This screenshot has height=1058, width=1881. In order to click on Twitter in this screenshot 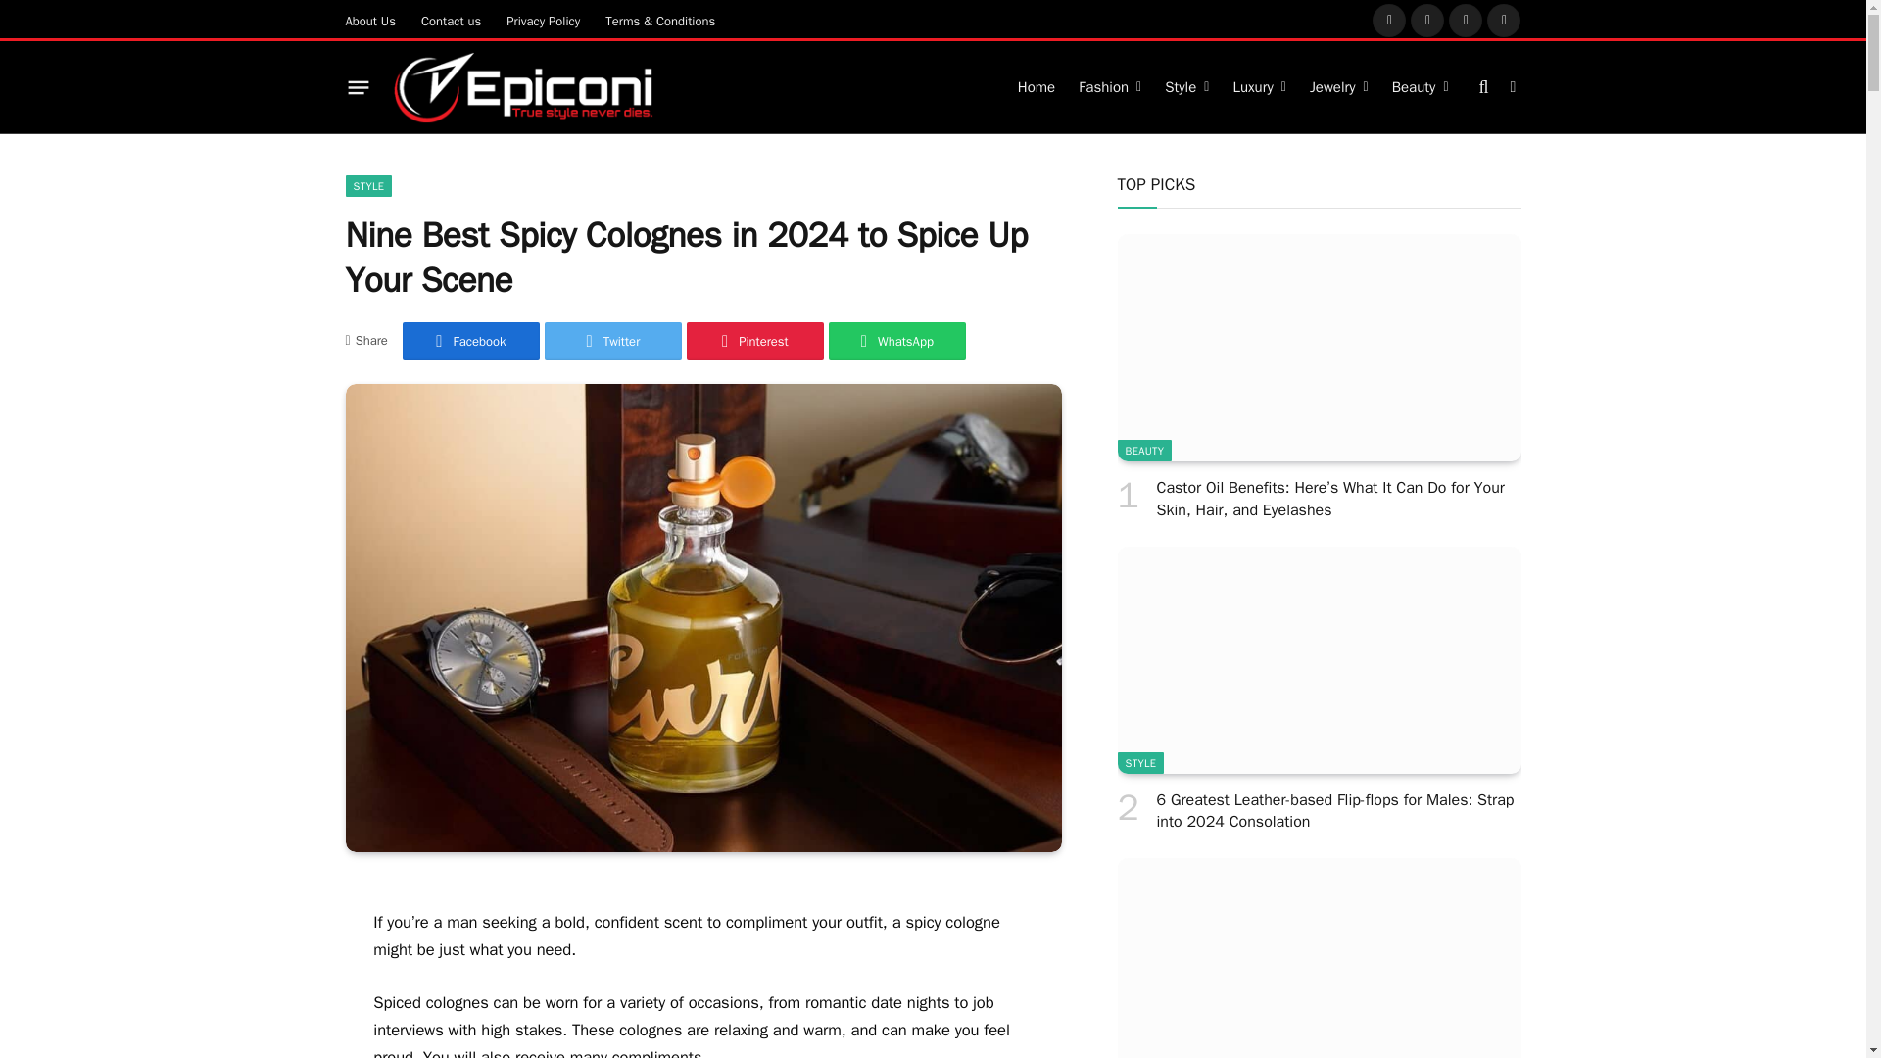, I will do `click(1427, 20)`.